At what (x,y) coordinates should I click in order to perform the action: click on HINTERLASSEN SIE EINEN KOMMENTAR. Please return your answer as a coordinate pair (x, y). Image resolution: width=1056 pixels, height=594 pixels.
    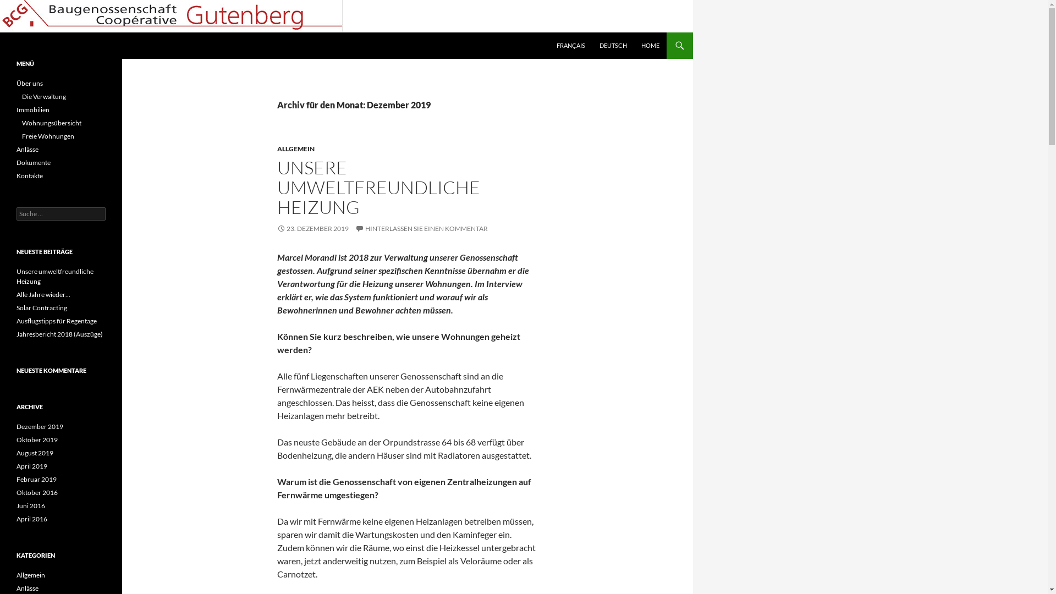
    Looking at the image, I should click on (421, 229).